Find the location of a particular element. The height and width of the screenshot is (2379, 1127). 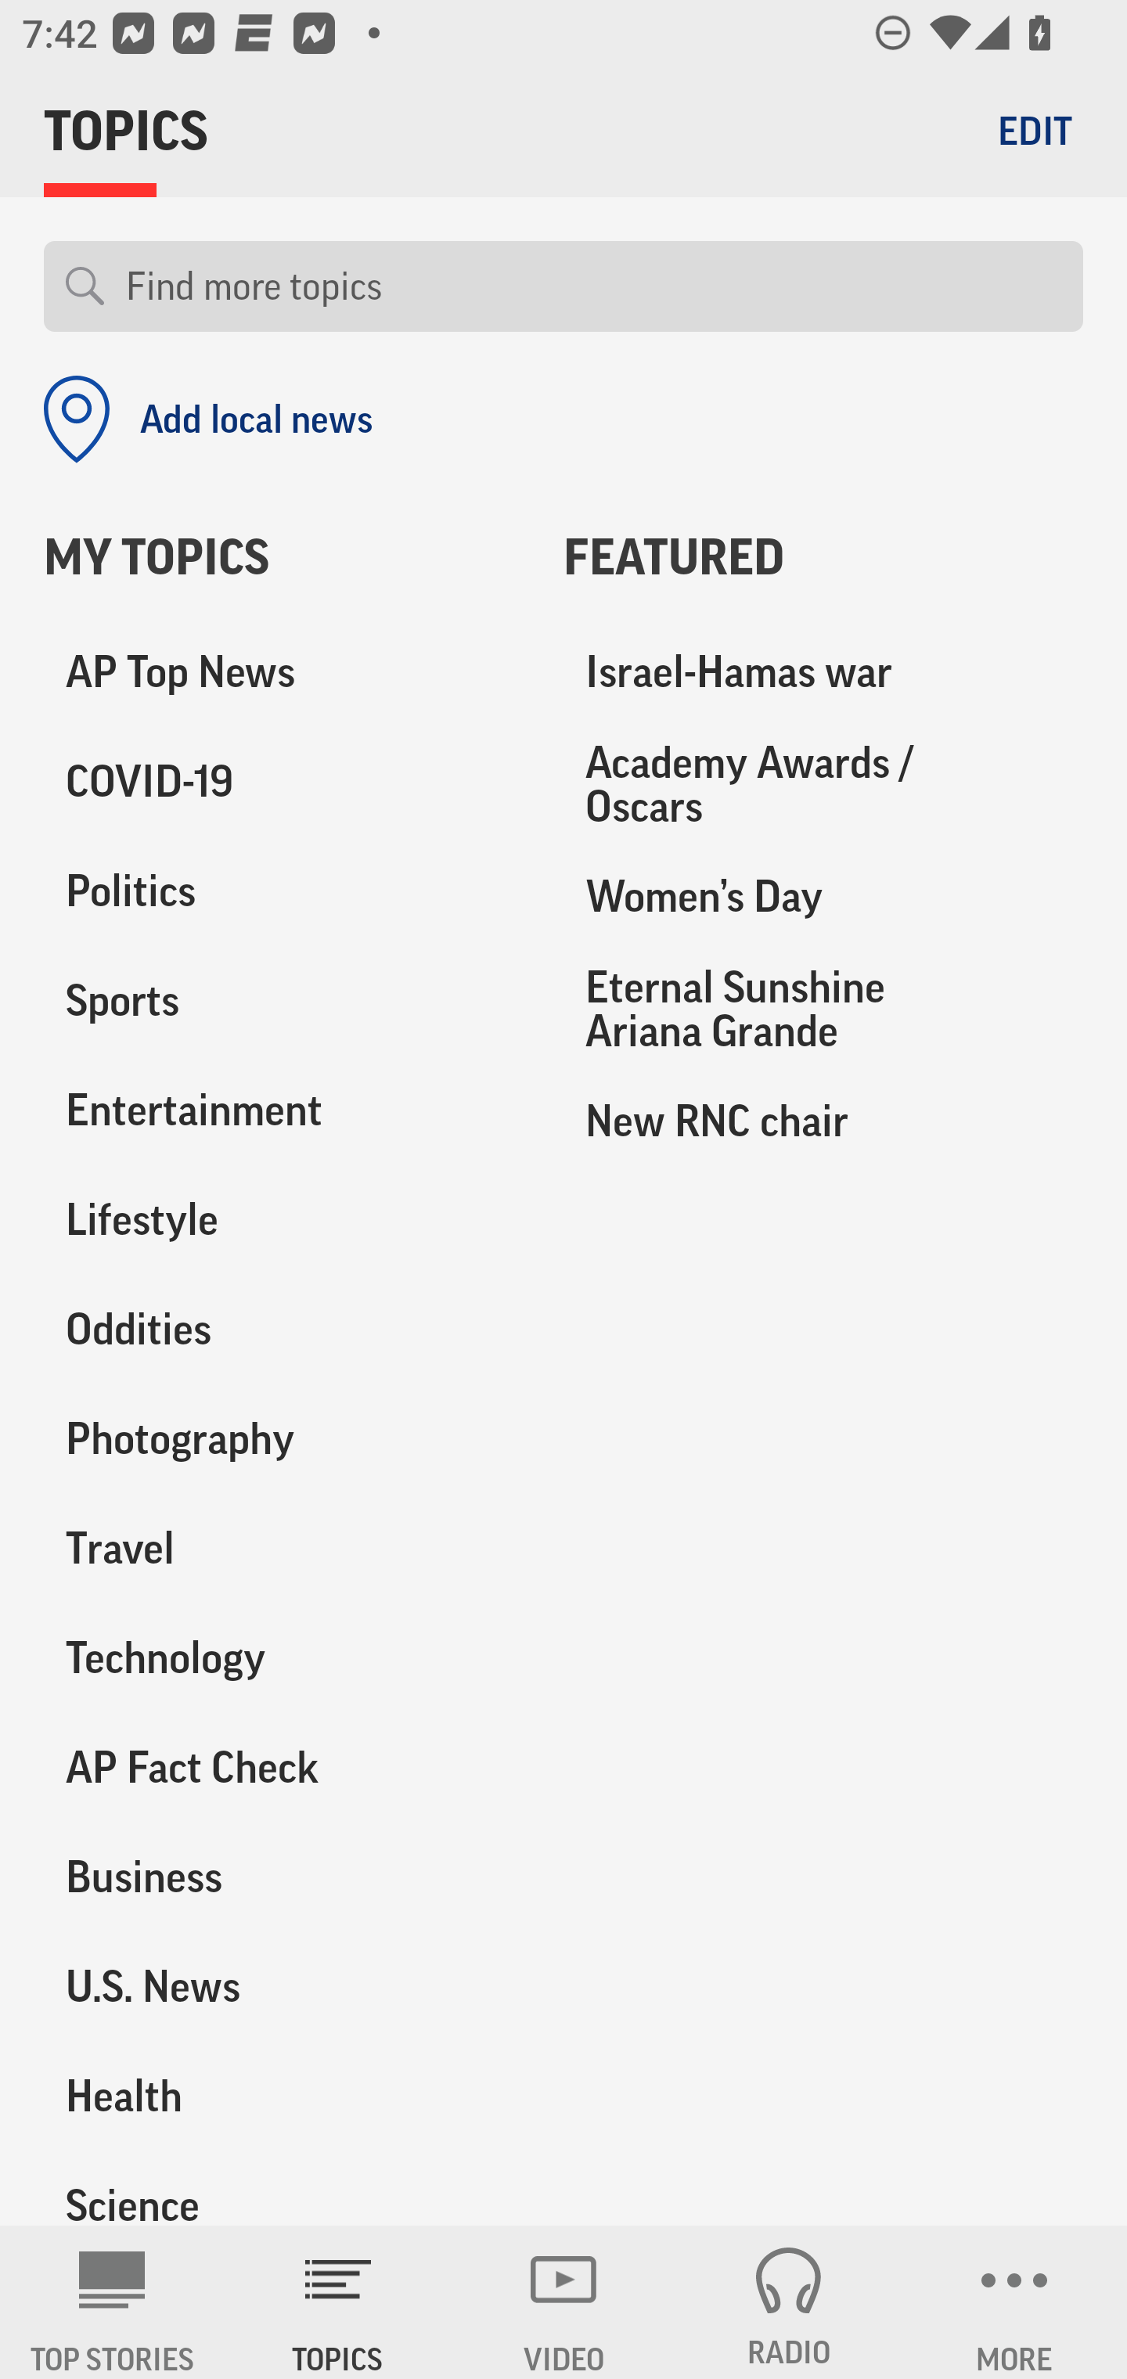

MORE is located at coordinates (1014, 2302).